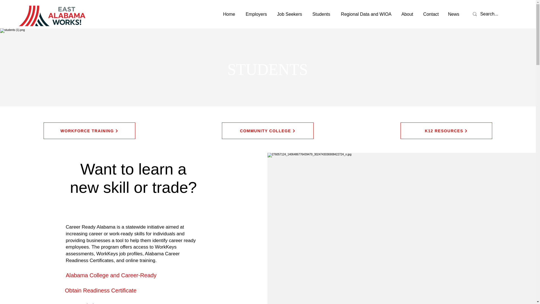  What do you see at coordinates (407, 14) in the screenshot?
I see `About` at bounding box center [407, 14].